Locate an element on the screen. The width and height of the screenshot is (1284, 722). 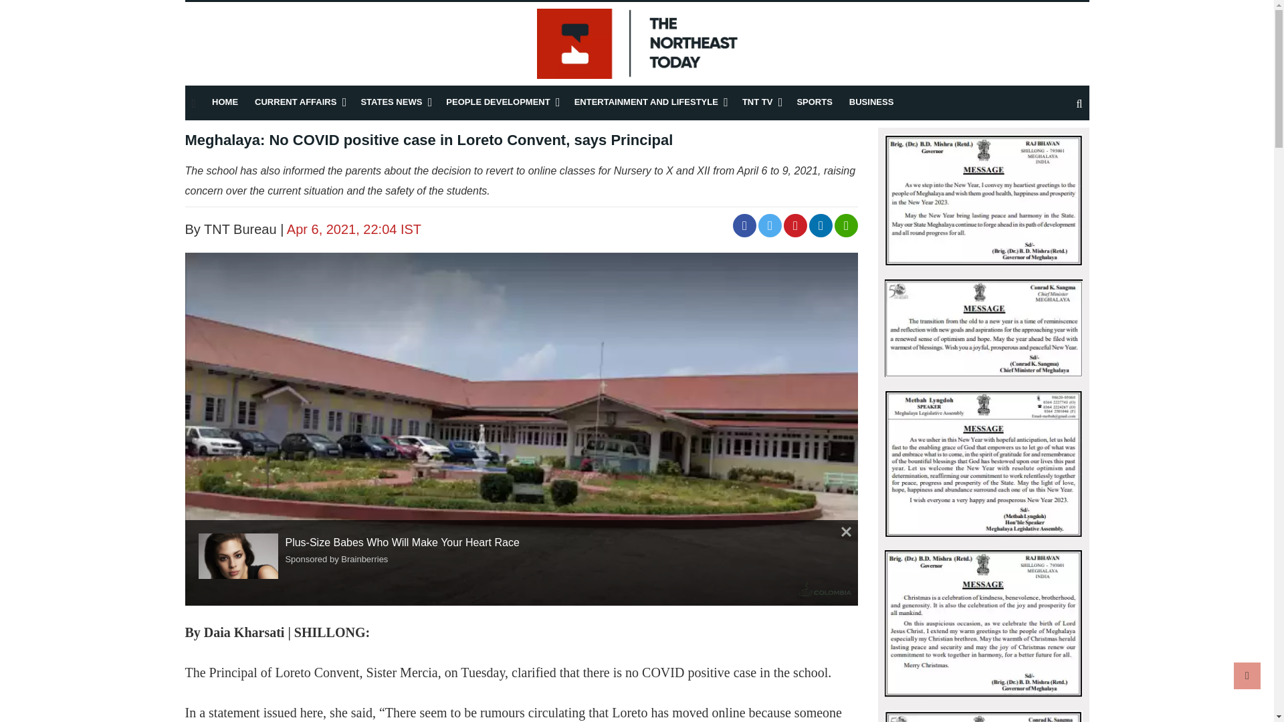
Plus-Size Babes Who Will Make Your Heart Race is located at coordinates (242, 556).